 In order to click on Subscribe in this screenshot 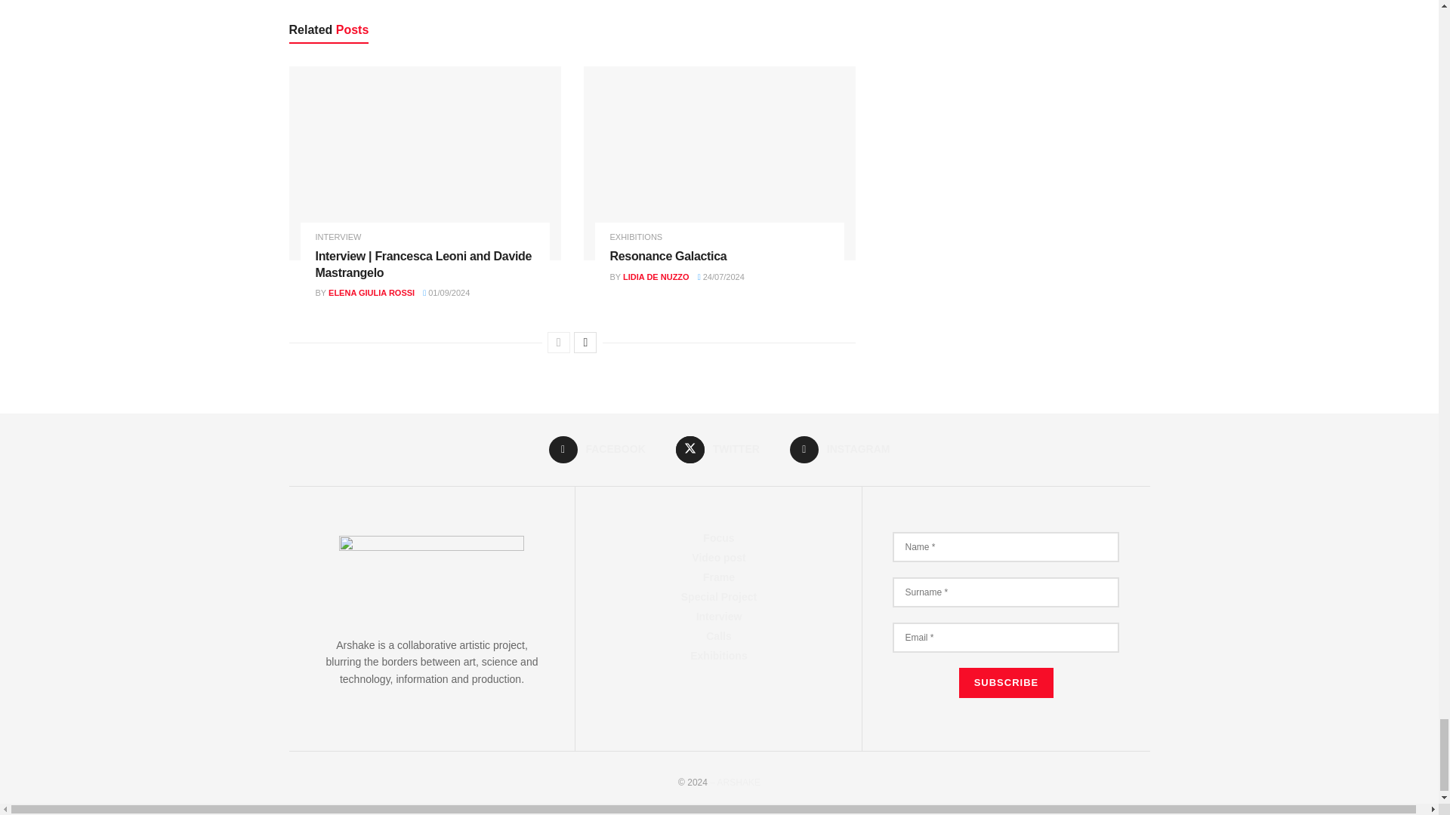, I will do `click(1006, 682)`.